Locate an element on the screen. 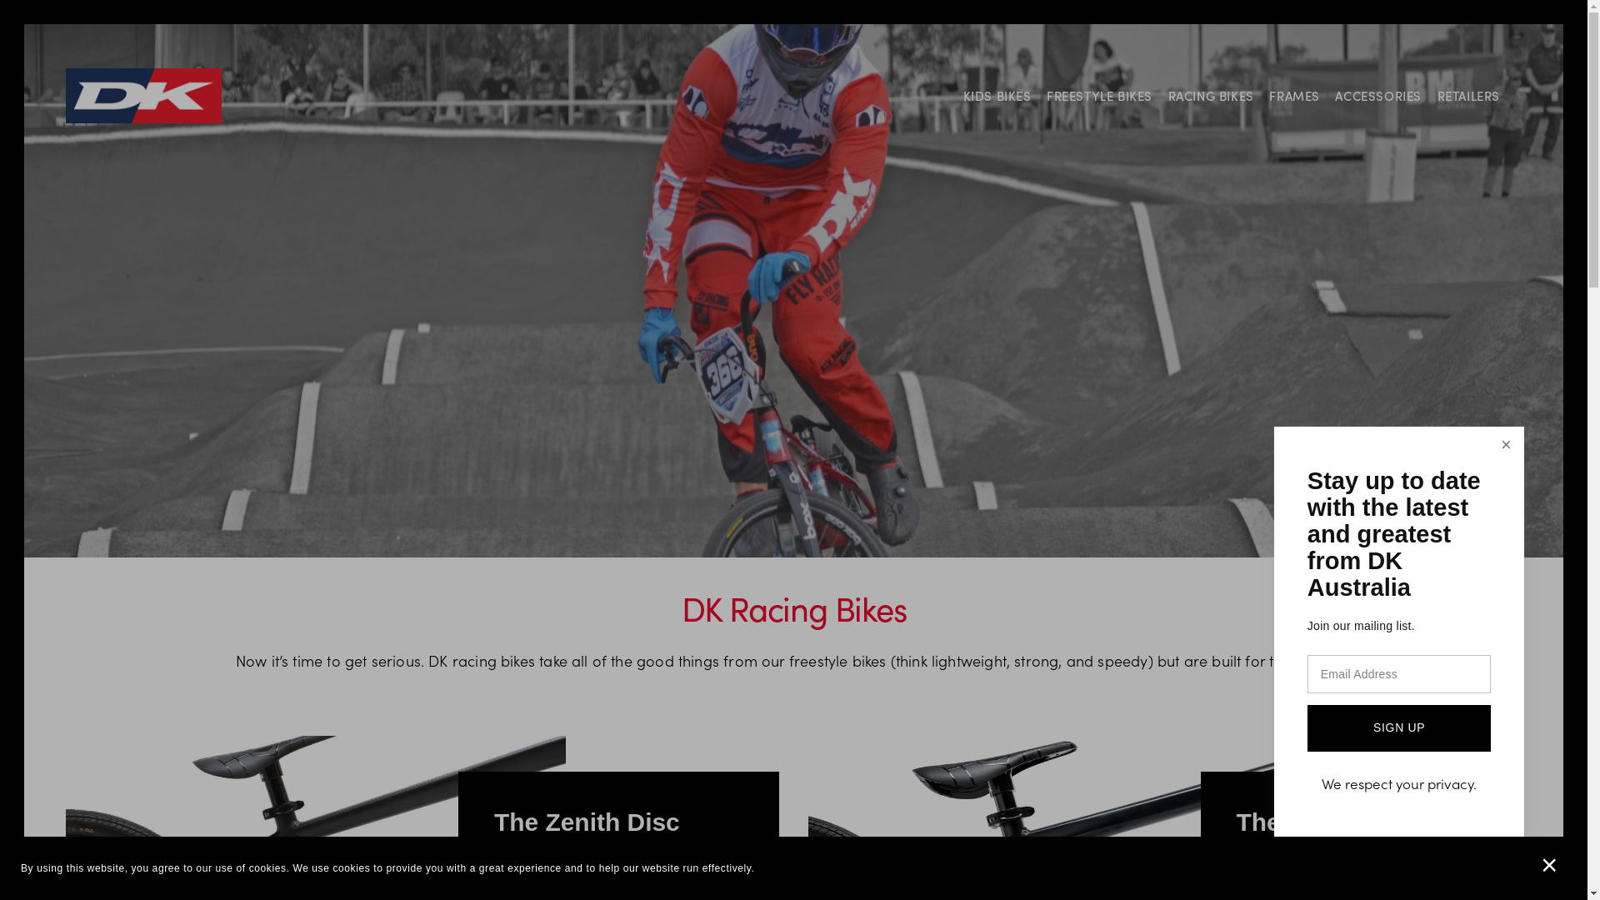 The width and height of the screenshot is (1600, 900). FRAMES is located at coordinates (1295, 95).